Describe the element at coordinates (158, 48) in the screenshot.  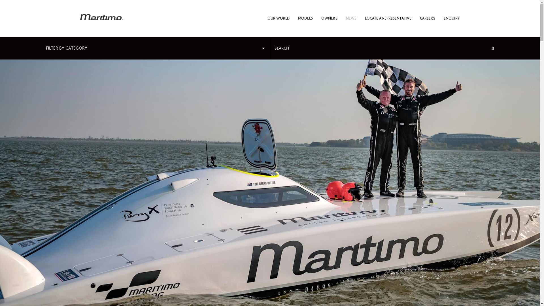
I see `FILTER BY CATEGORY` at that location.